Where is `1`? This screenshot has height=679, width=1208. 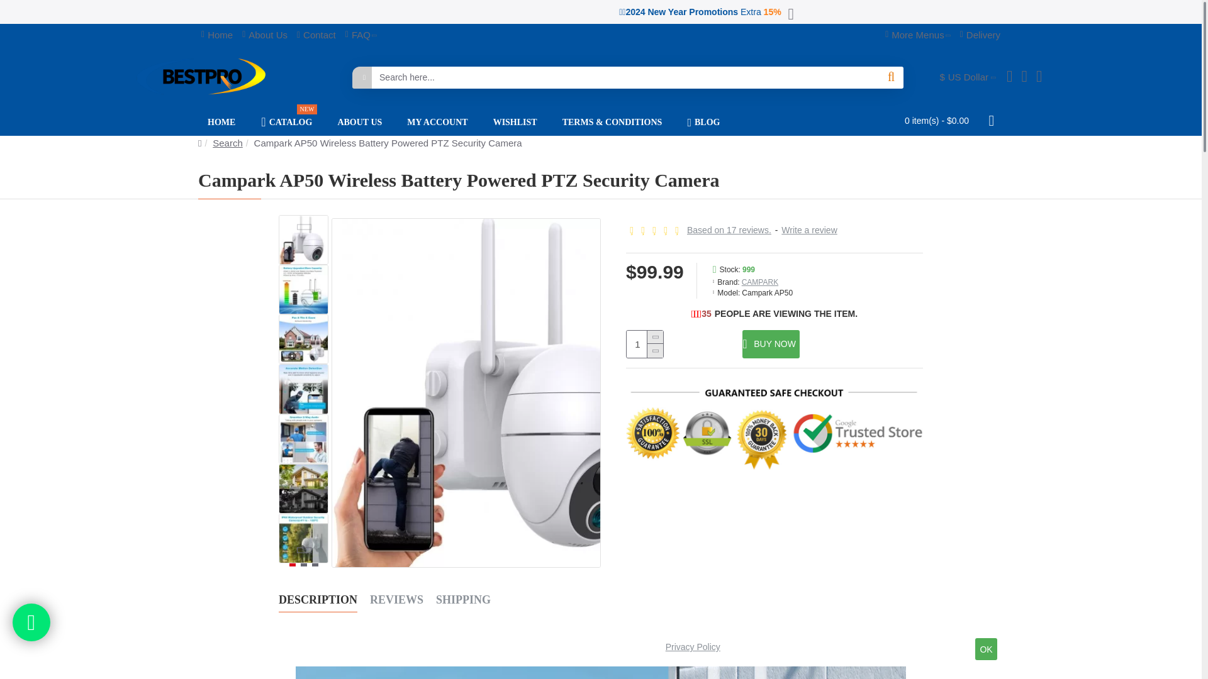 1 is located at coordinates (645, 344).